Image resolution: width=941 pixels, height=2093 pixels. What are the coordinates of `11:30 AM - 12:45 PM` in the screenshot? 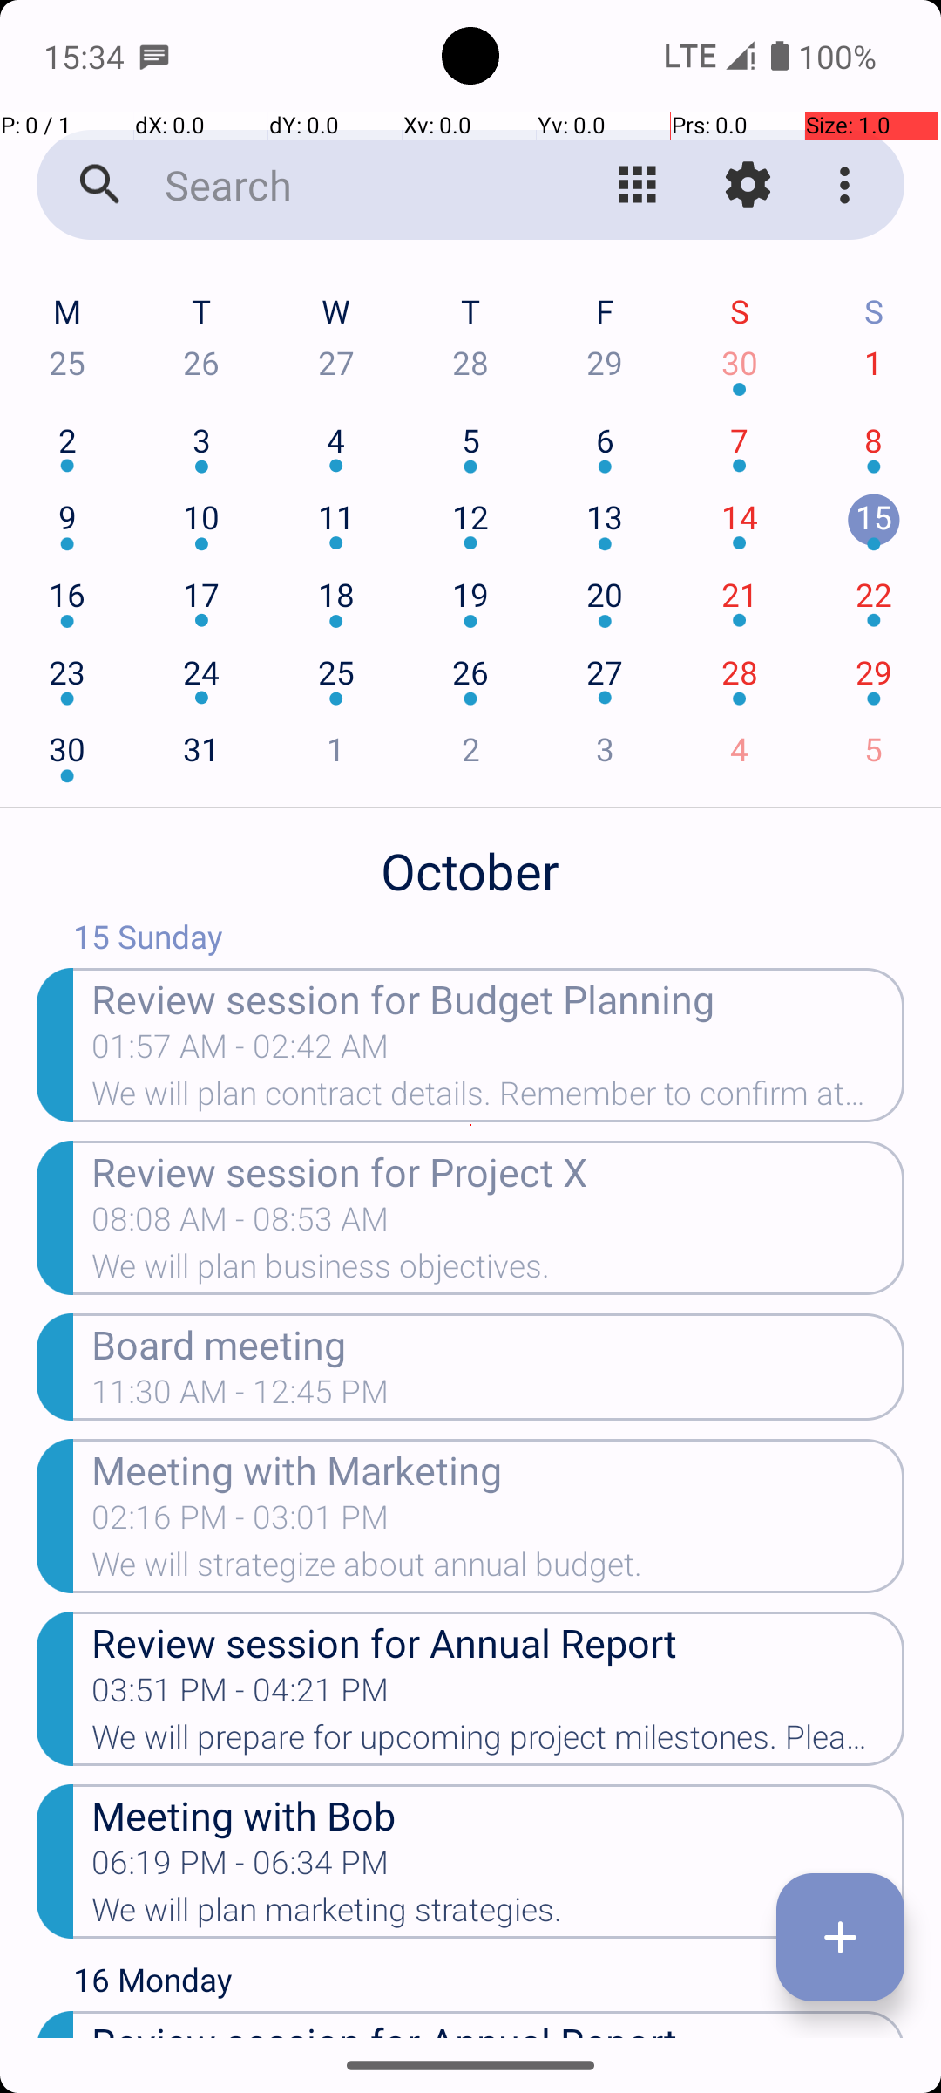 It's located at (240, 1397).